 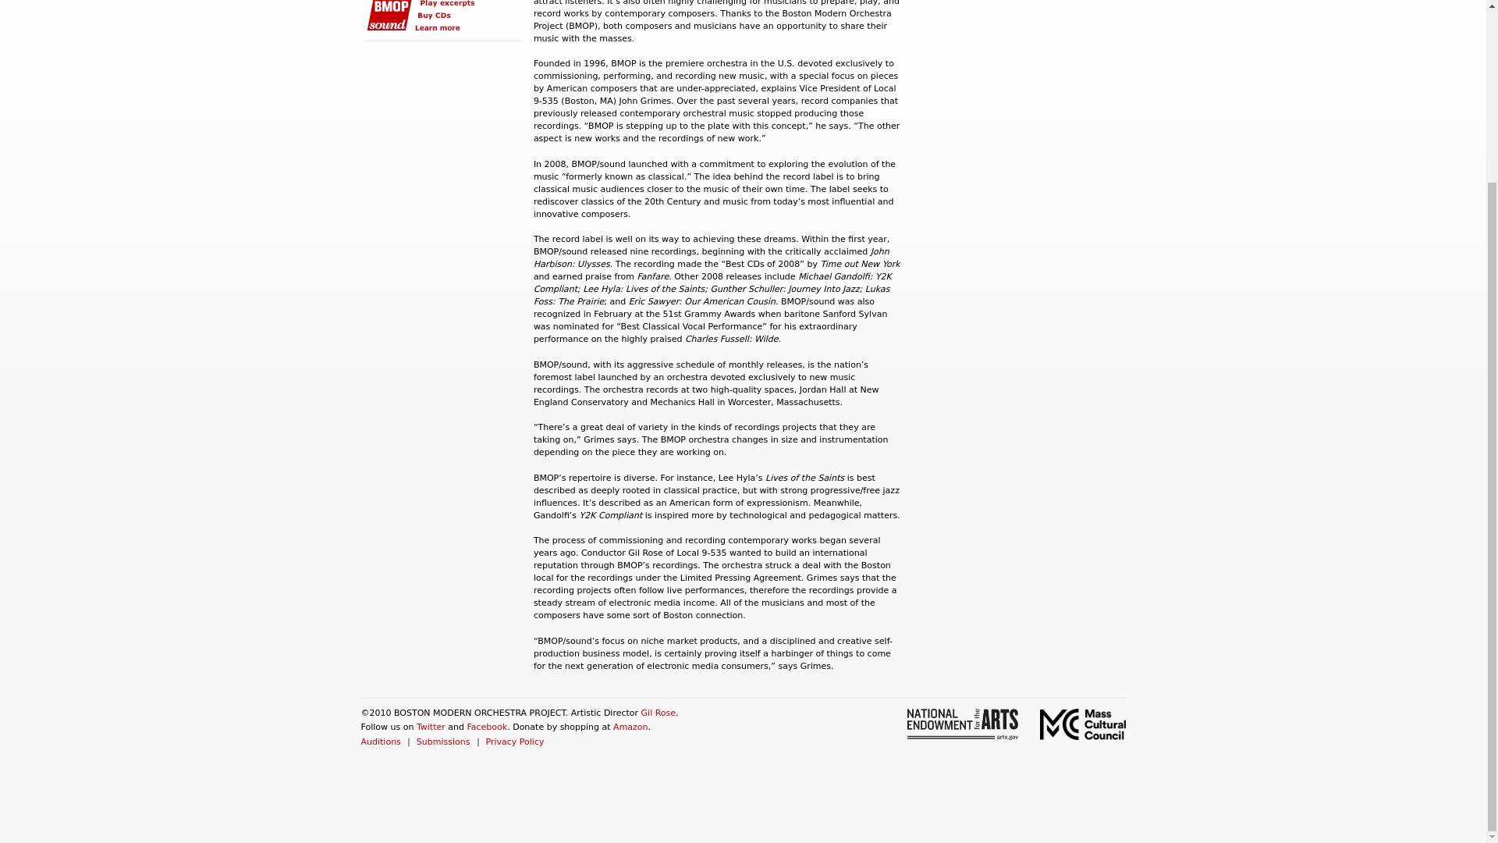 I want to click on Gil Rose, so click(x=658, y=713).